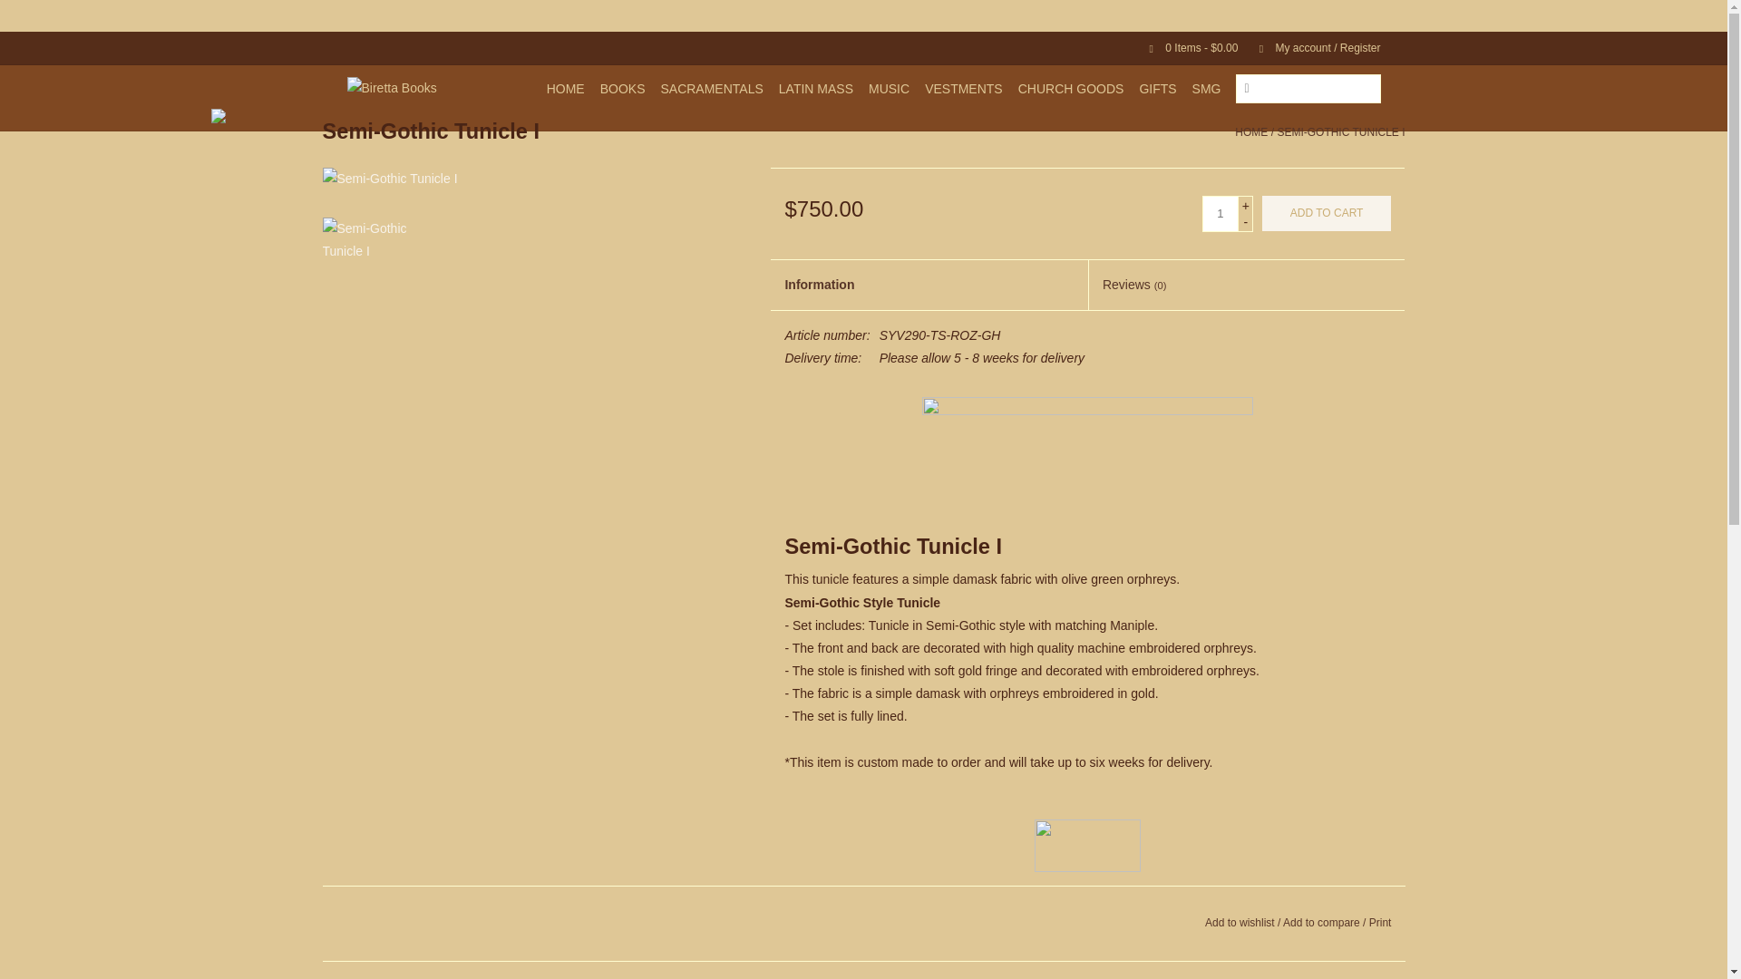 The image size is (1741, 979). Describe the element at coordinates (623, 89) in the screenshot. I see `BOOKS` at that location.